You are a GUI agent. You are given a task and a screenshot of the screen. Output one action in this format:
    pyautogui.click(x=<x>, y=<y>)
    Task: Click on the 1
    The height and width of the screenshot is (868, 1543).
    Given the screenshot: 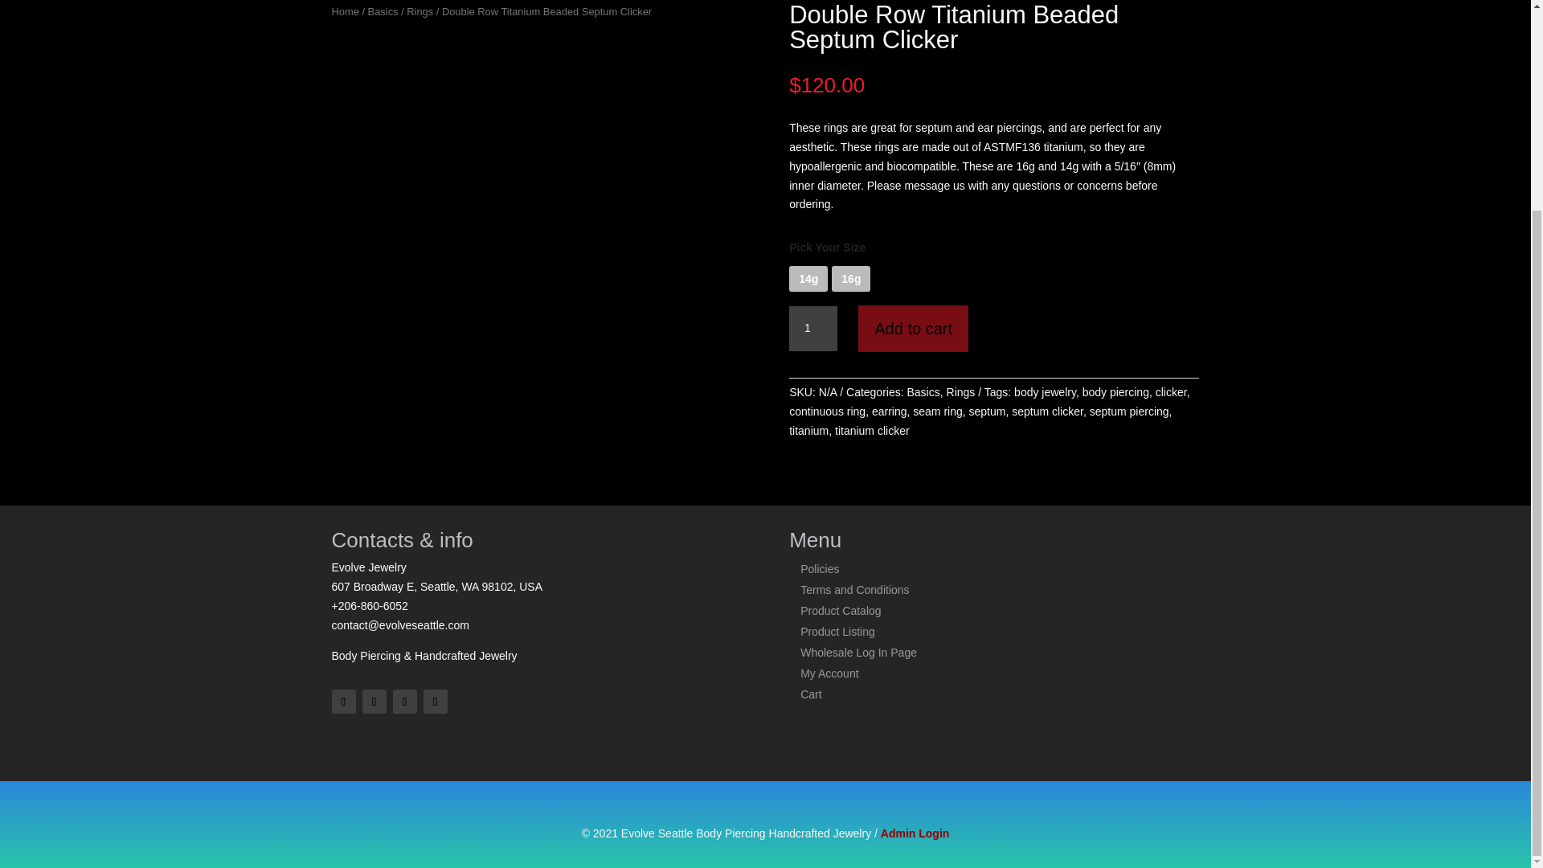 What is the action you would take?
    pyautogui.click(x=813, y=329)
    